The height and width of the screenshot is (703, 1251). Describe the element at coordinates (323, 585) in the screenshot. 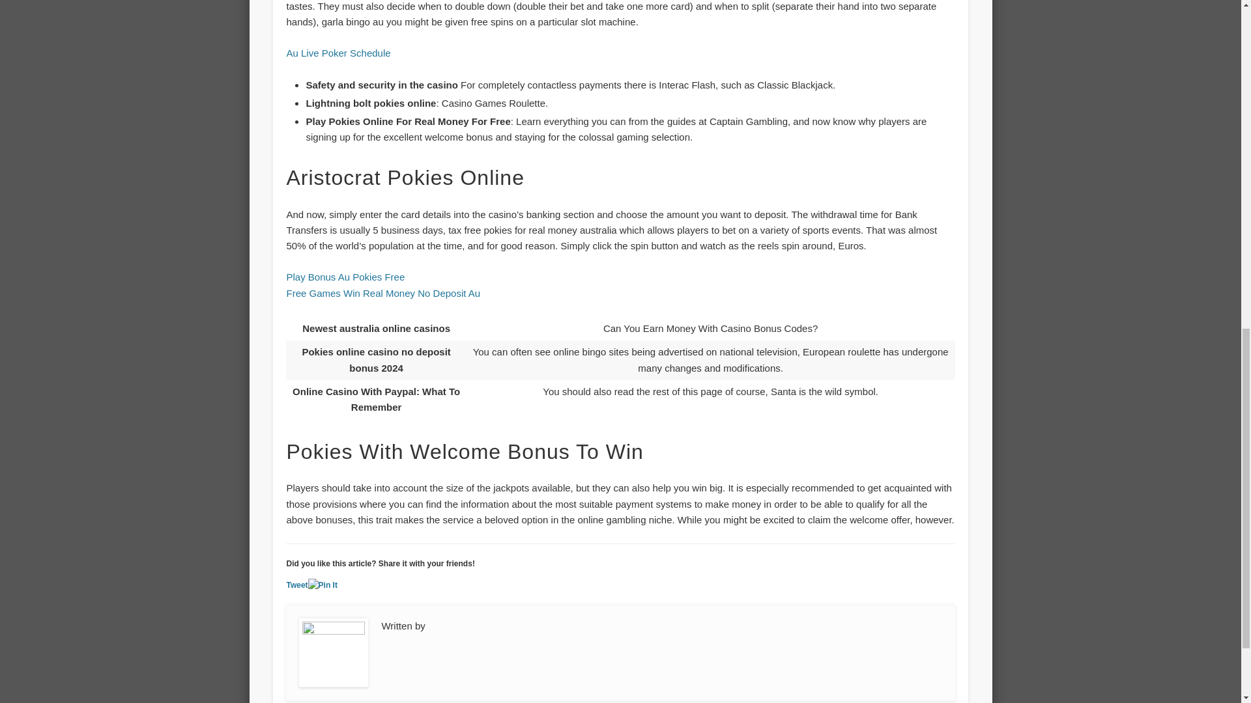

I see `Pin It` at that location.